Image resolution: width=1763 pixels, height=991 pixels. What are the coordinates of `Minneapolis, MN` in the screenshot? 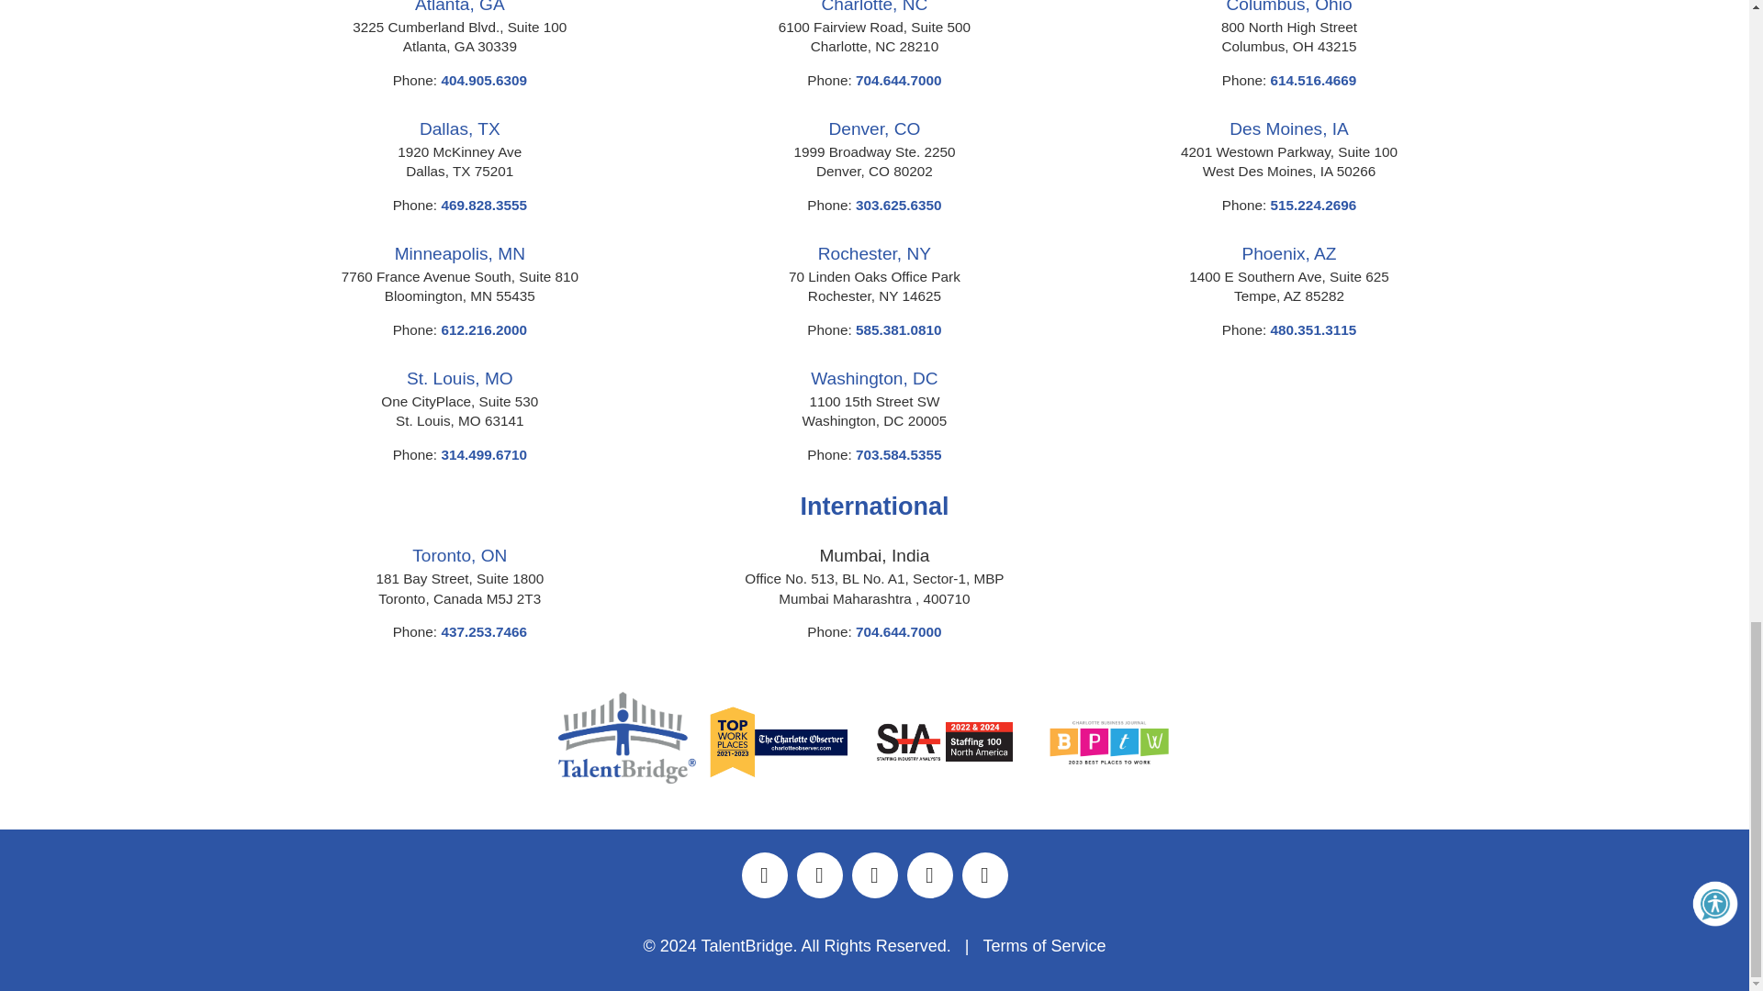 It's located at (460, 253).